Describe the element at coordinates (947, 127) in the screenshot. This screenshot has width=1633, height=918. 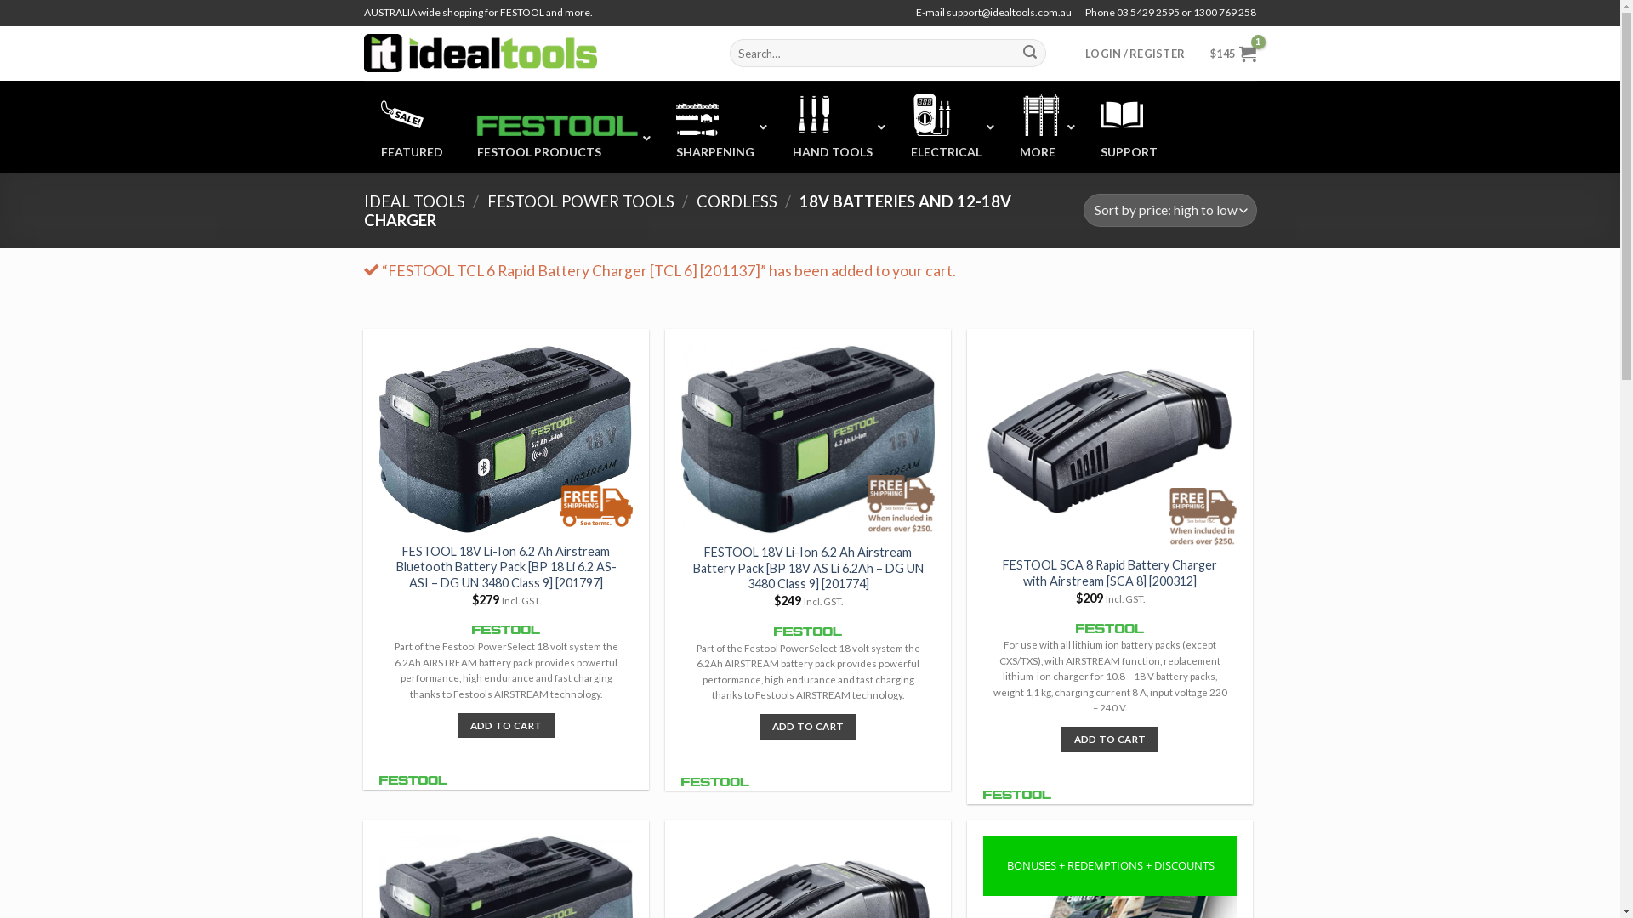
I see `ELECTRICAL` at that location.